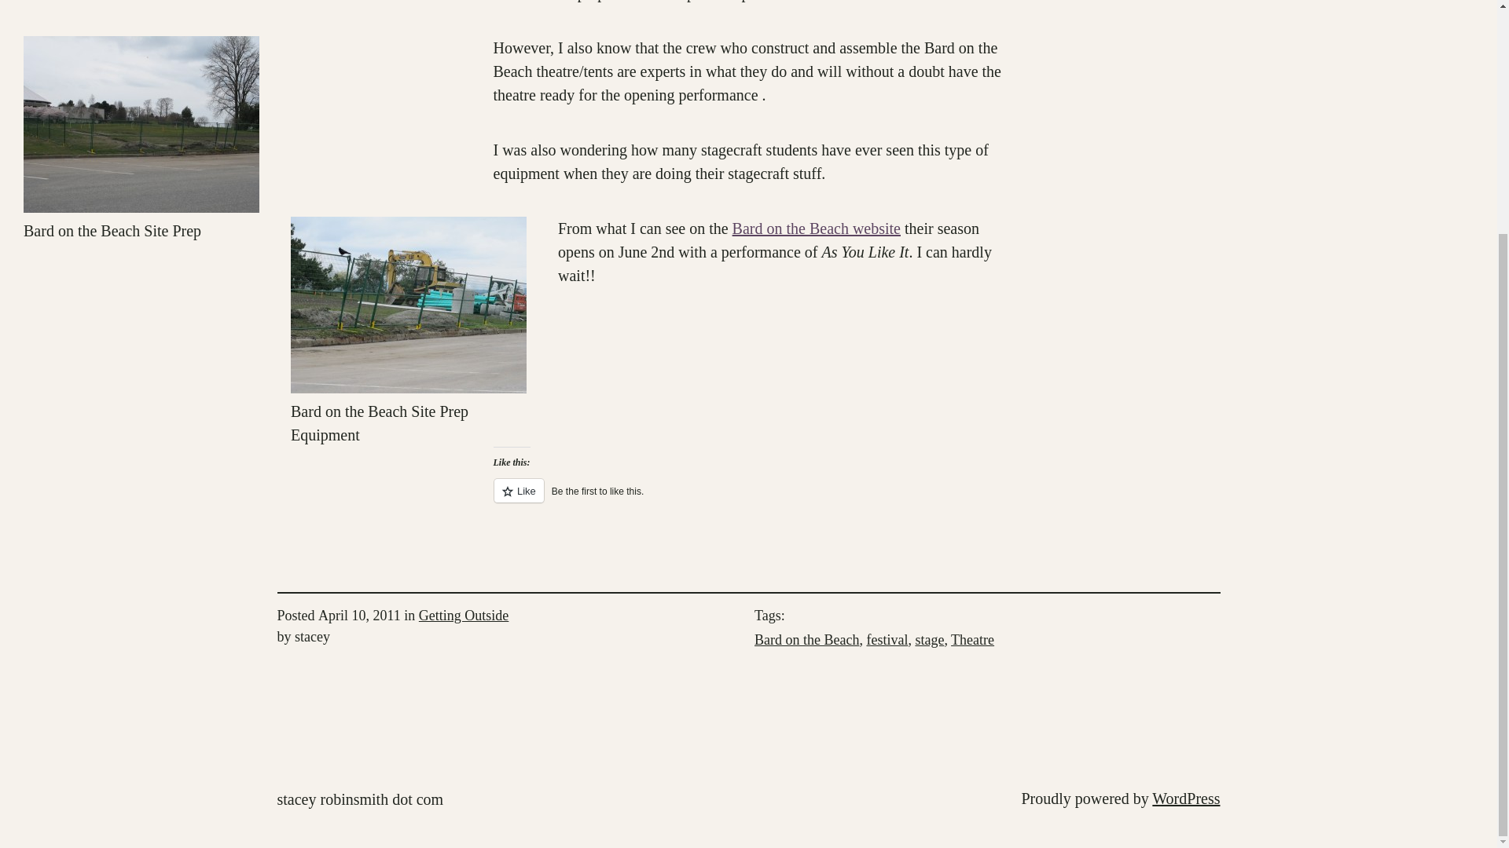 The width and height of the screenshot is (1509, 848). What do you see at coordinates (806, 639) in the screenshot?
I see `Bard on the Beach` at bounding box center [806, 639].